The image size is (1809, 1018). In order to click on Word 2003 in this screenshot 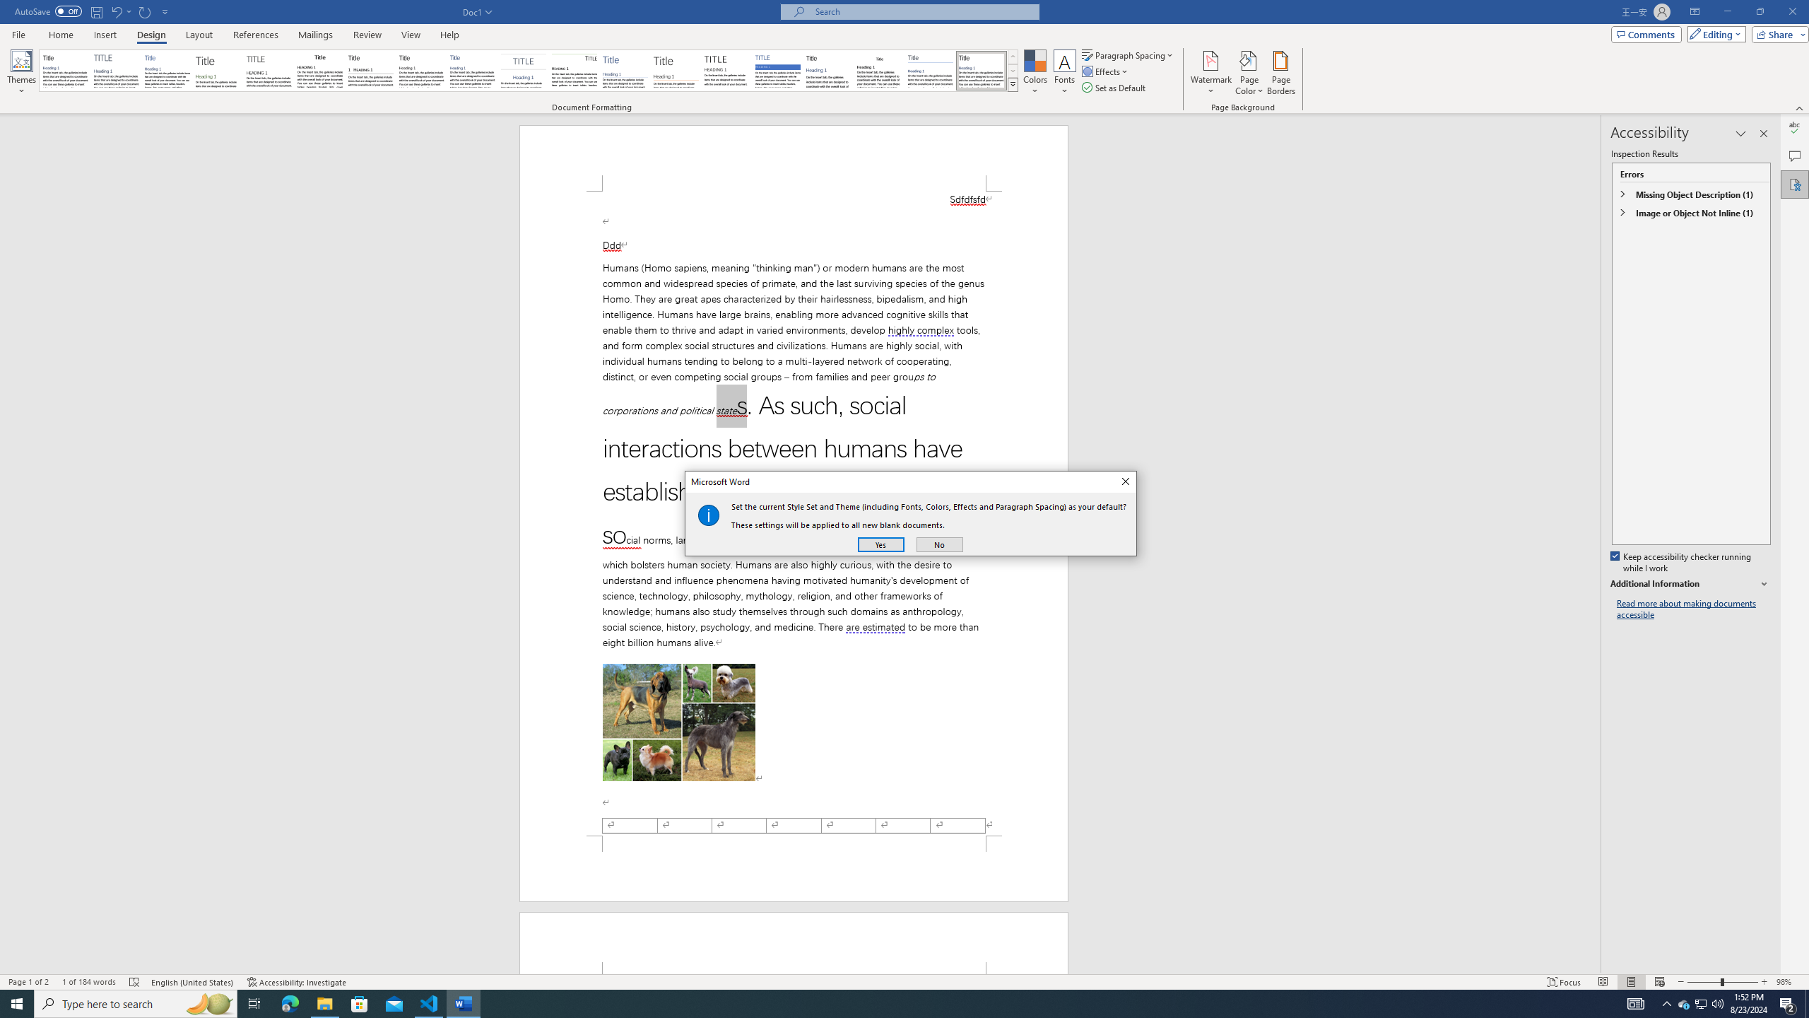, I will do `click(879, 71)`.